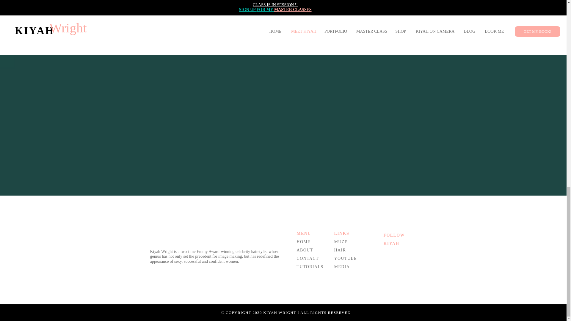 This screenshot has width=571, height=321. Describe the element at coordinates (346, 258) in the screenshot. I see `YOUTUBE` at that location.